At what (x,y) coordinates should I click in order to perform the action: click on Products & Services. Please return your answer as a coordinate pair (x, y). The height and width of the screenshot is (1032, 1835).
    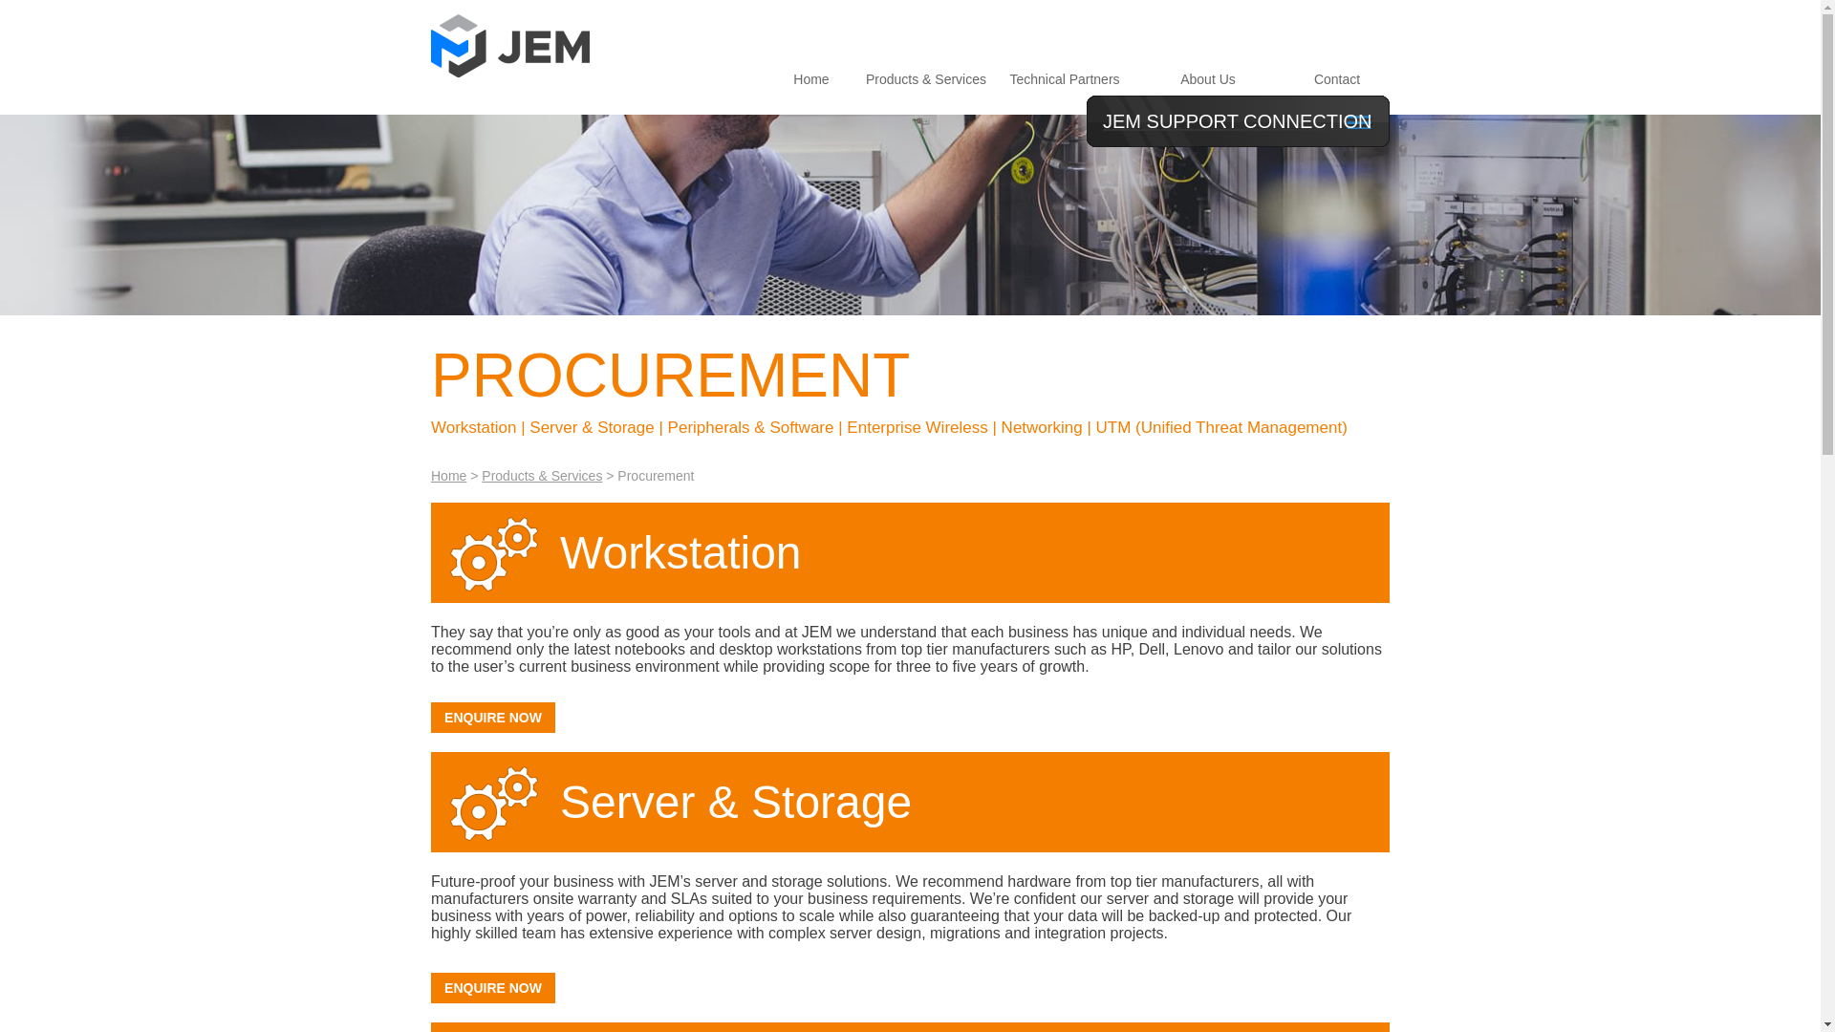
    Looking at the image, I should click on (542, 476).